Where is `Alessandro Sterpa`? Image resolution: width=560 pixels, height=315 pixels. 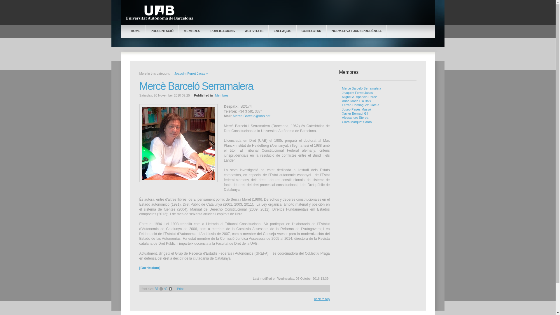 Alessandro Sterpa is located at coordinates (355, 118).